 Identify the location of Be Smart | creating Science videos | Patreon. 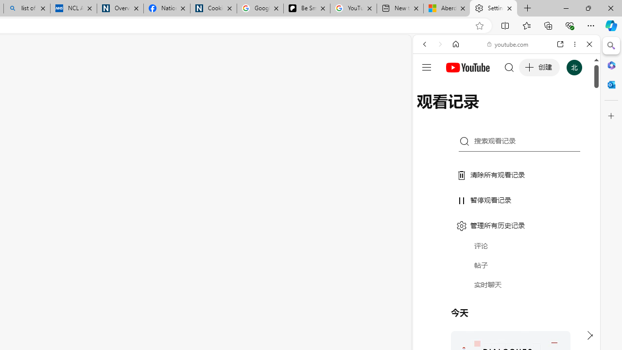
(307, 9).